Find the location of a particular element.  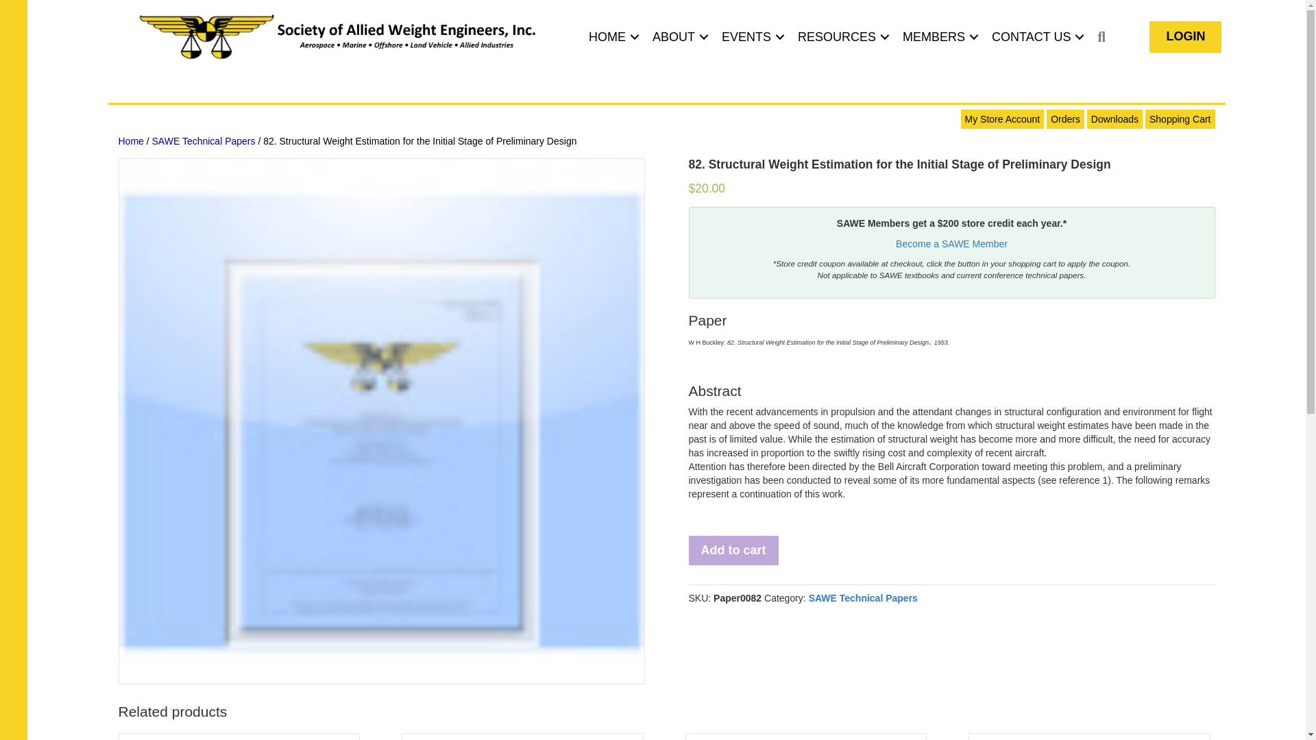

ABOUT is located at coordinates (679, 37).